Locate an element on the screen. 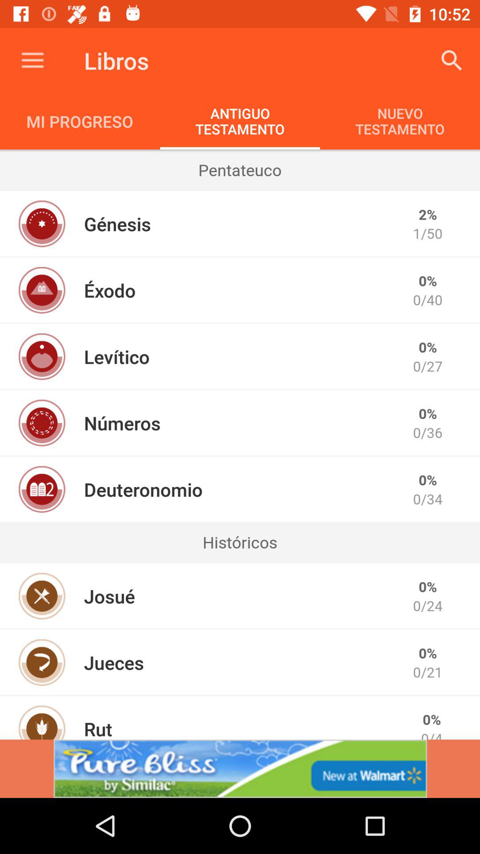 This screenshot has width=480, height=854. launch icon next to the 0/4 is located at coordinates (98, 728).